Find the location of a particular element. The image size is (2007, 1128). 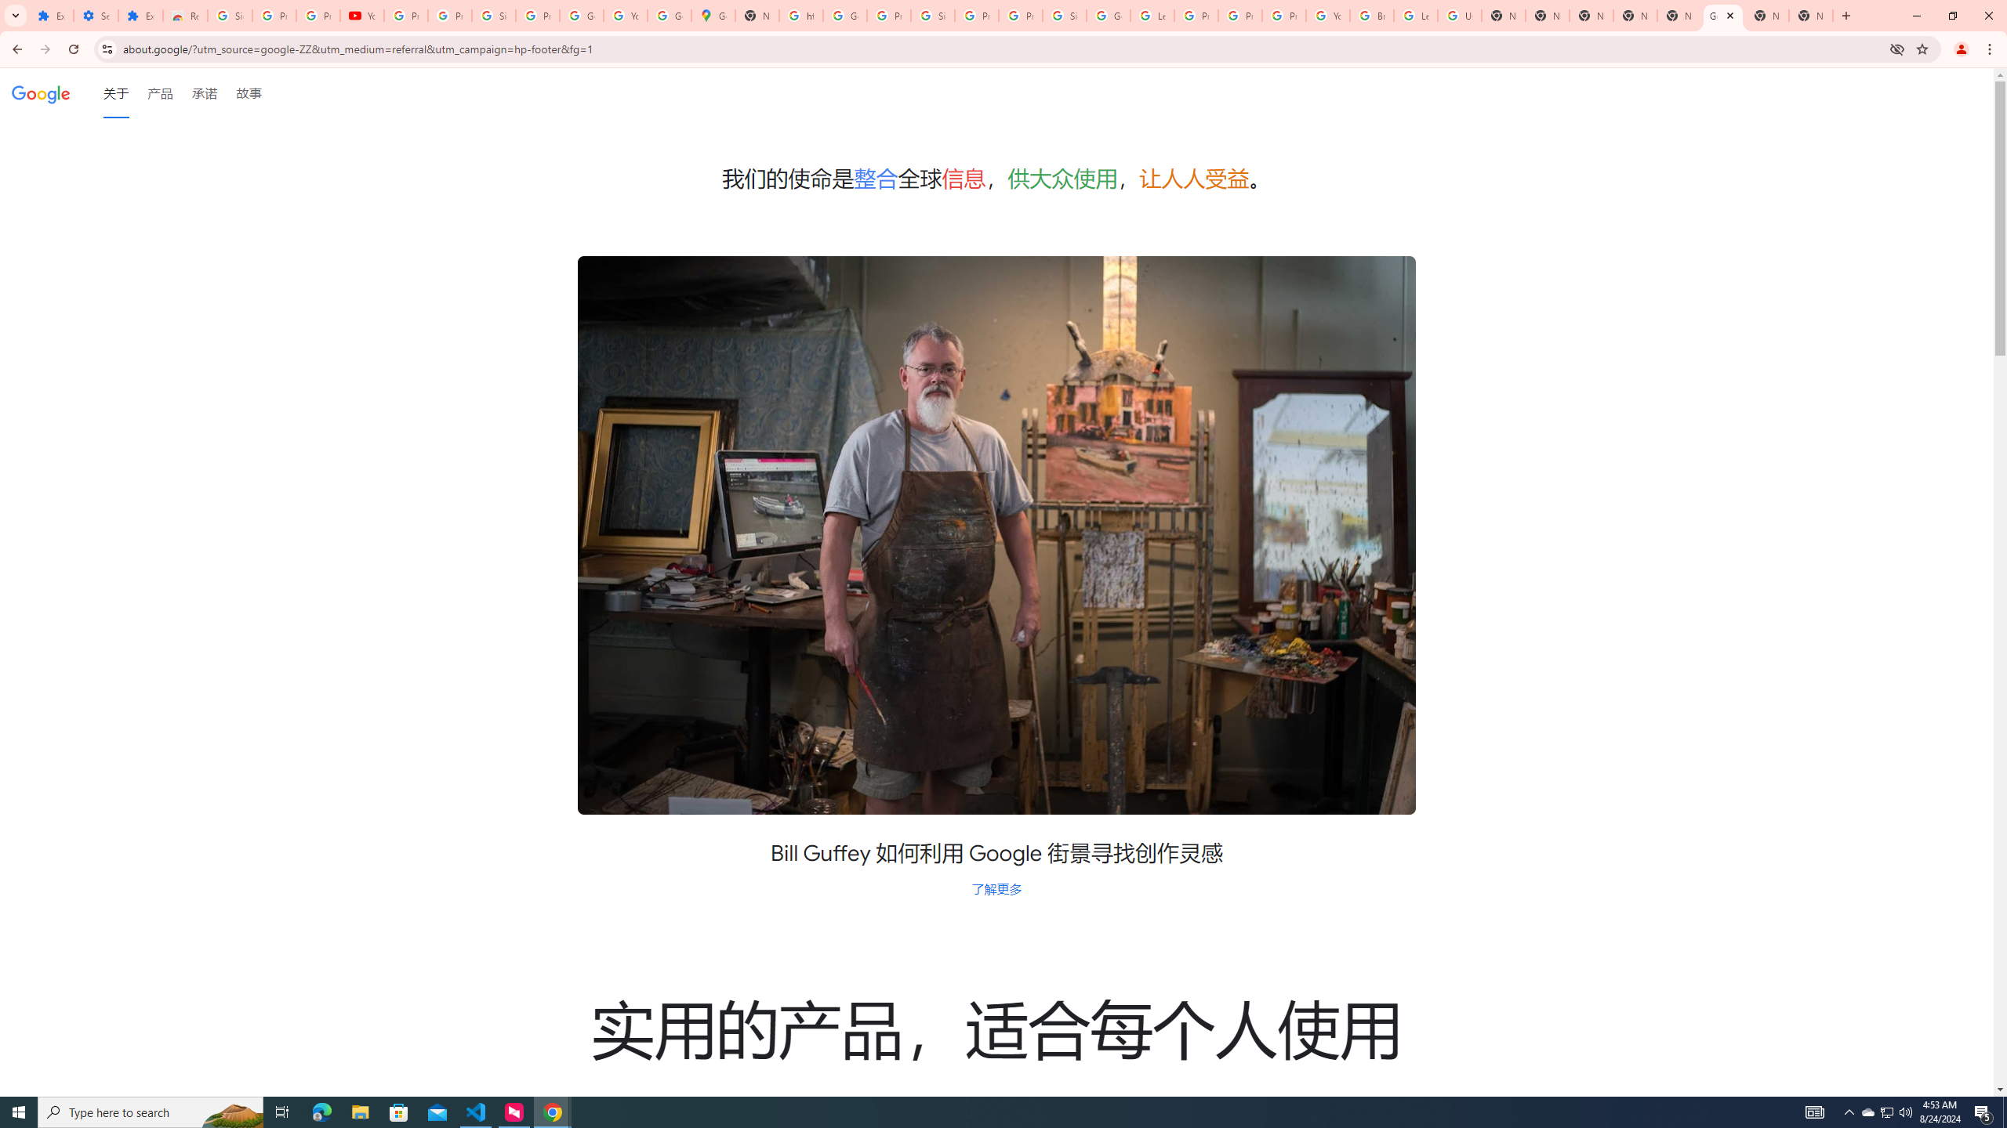

YouTube is located at coordinates (625, 16).